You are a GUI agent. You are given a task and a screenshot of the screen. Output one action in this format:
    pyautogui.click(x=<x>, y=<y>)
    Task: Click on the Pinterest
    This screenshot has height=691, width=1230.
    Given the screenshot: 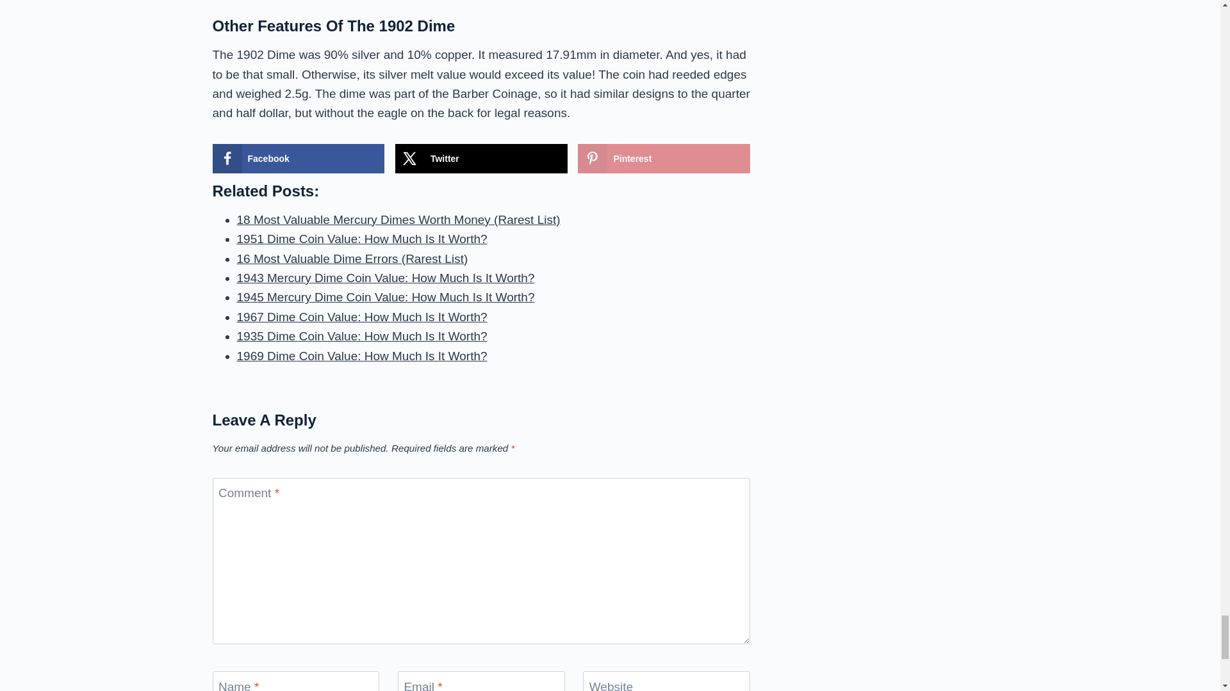 What is the action you would take?
    pyautogui.click(x=664, y=159)
    